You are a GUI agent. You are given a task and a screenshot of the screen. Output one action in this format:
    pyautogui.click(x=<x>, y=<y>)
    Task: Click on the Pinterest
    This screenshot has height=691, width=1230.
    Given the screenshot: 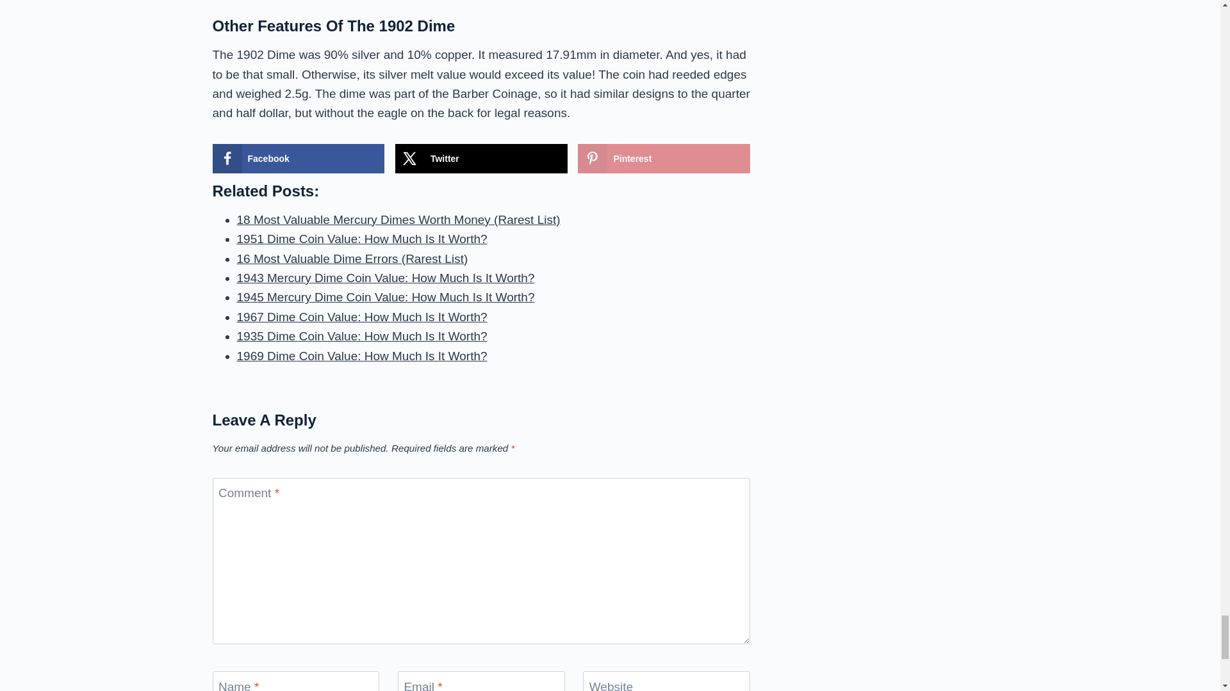 What is the action you would take?
    pyautogui.click(x=664, y=159)
    